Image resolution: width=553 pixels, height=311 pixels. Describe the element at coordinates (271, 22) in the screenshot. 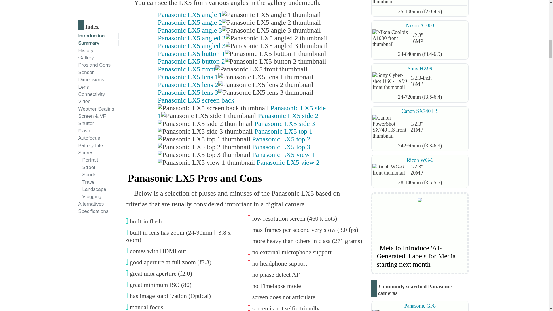

I see `Panasonic LX5 angle 2 thumbnail` at that location.